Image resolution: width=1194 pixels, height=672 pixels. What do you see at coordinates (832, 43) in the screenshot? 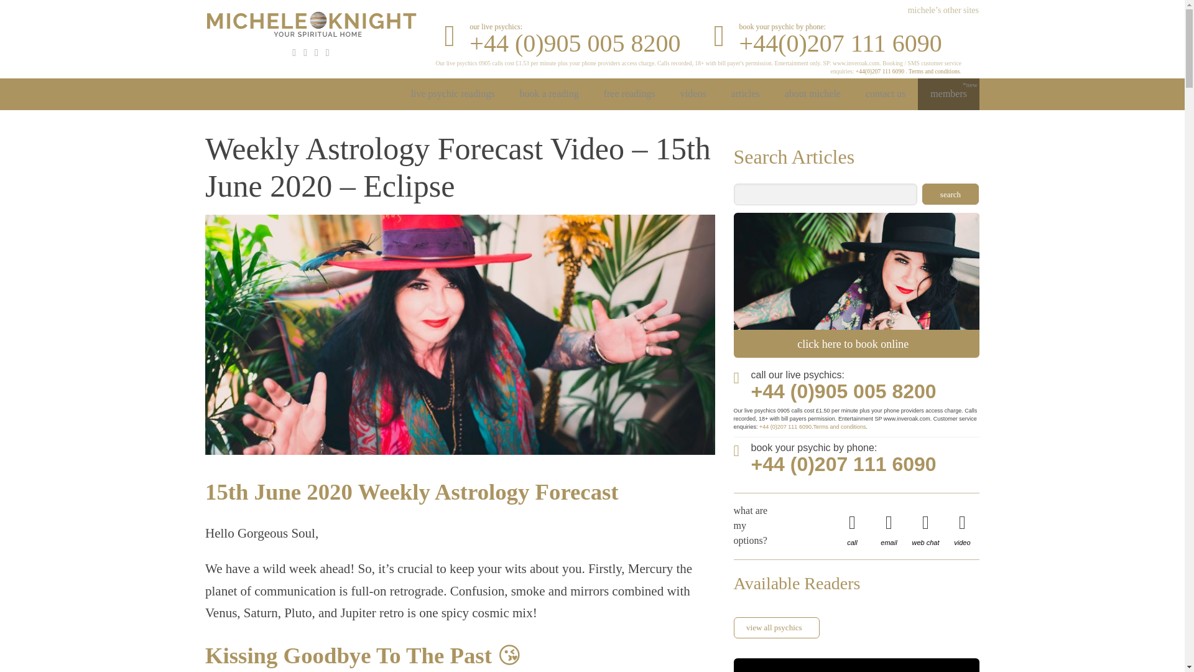
I see `Call for a credit card reading with our psychics` at bounding box center [832, 43].